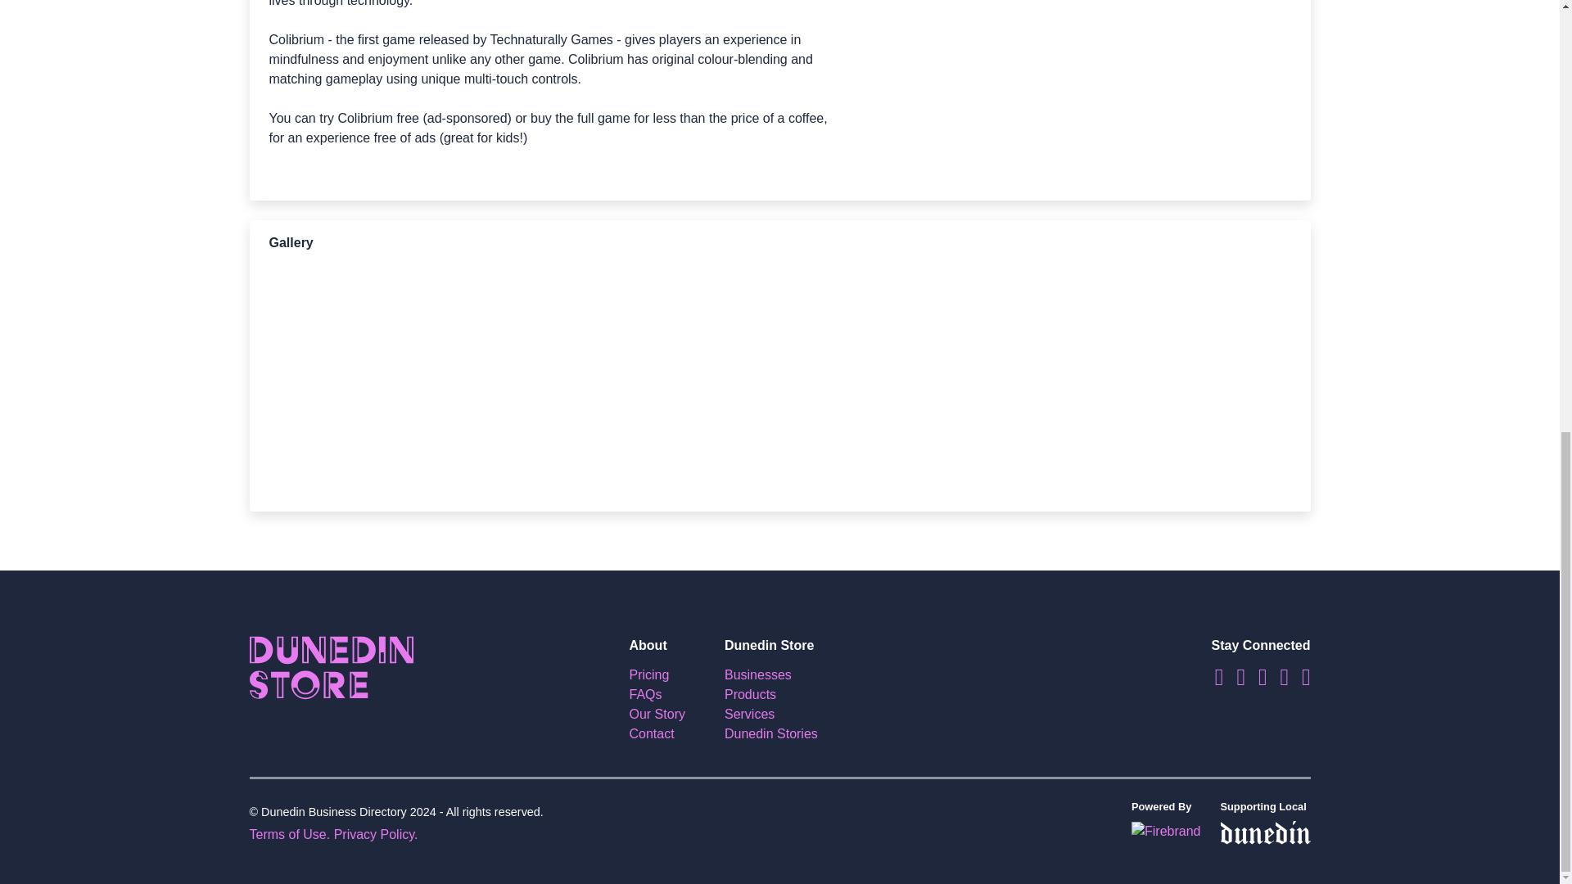  I want to click on Dunedin Store Youtube, so click(1277, 680).